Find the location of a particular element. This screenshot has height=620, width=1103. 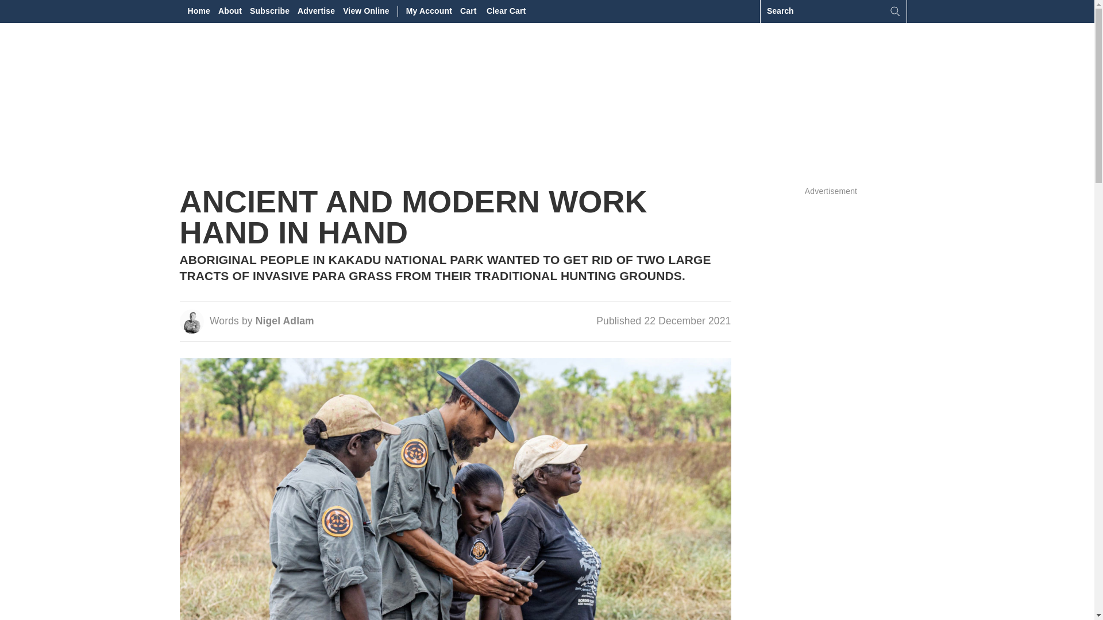

Cart is located at coordinates (469, 11).